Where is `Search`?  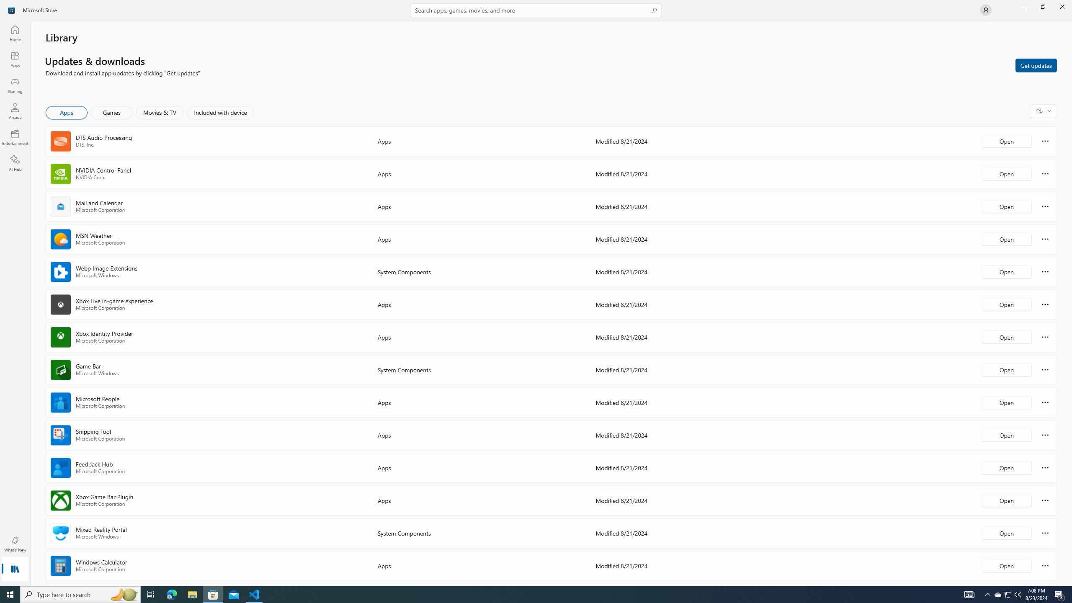 Search is located at coordinates (536, 10).